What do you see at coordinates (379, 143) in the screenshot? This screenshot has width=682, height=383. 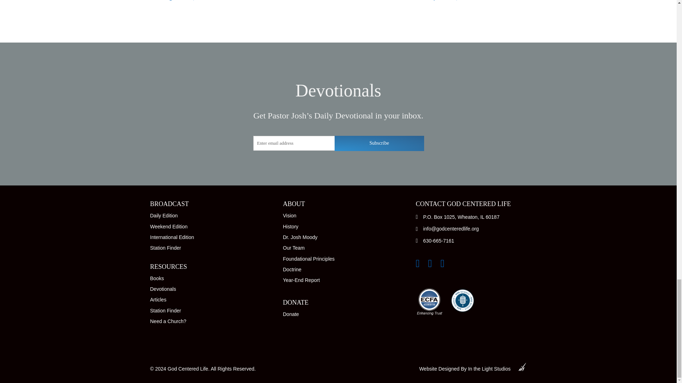 I see `Subscribe` at bounding box center [379, 143].